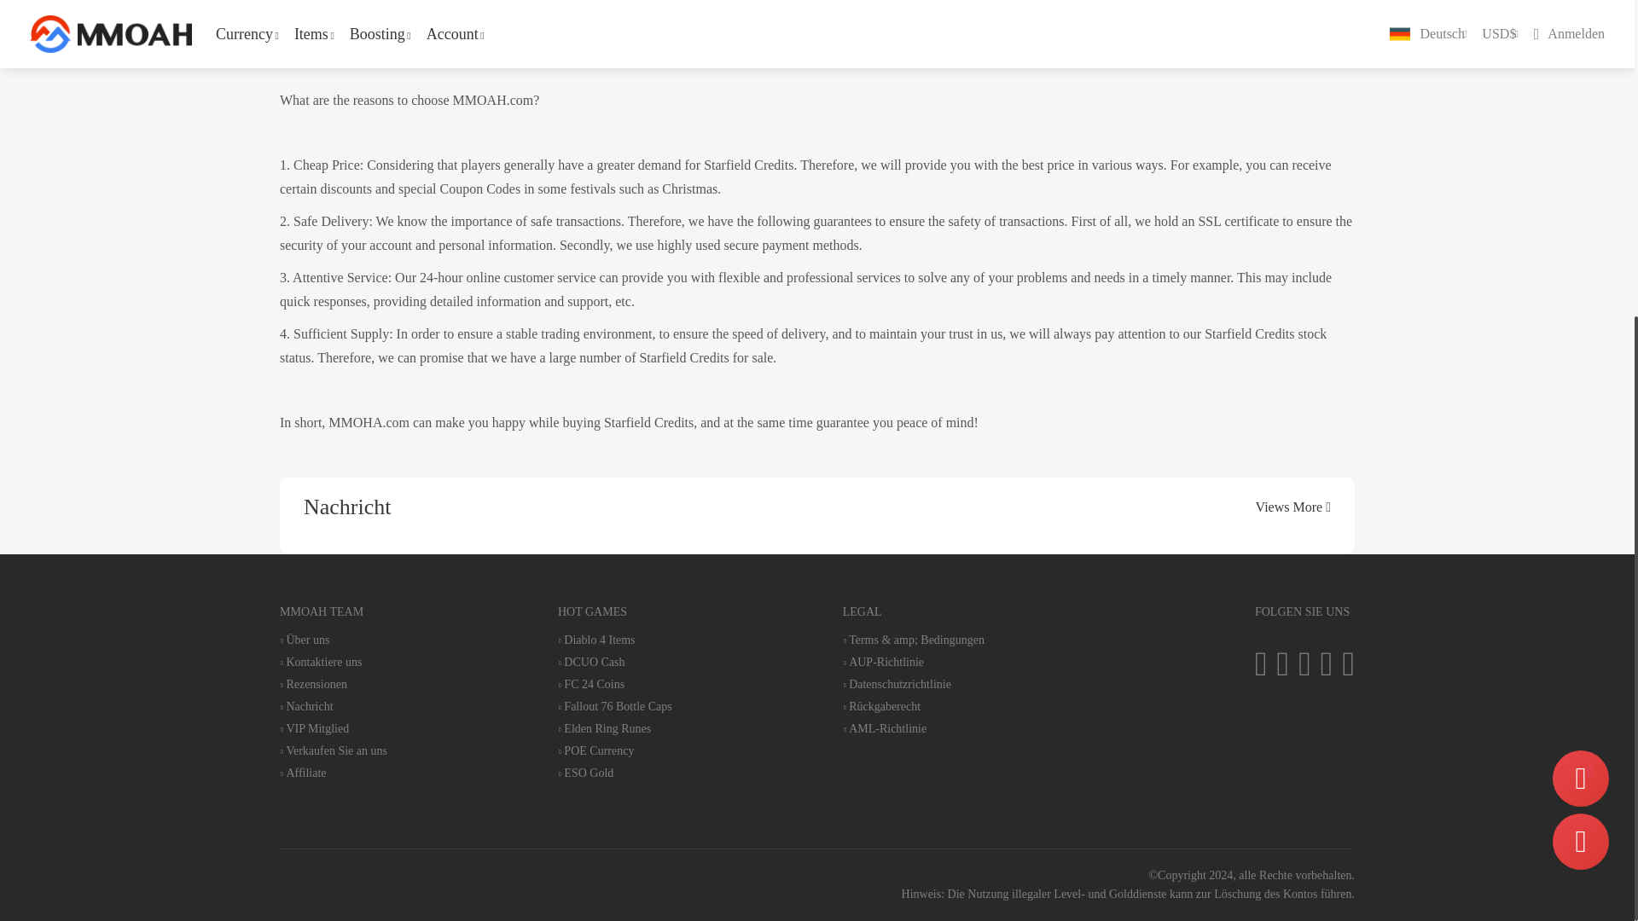 The width and height of the screenshot is (1638, 921). I want to click on Sell To Us, so click(333, 750).